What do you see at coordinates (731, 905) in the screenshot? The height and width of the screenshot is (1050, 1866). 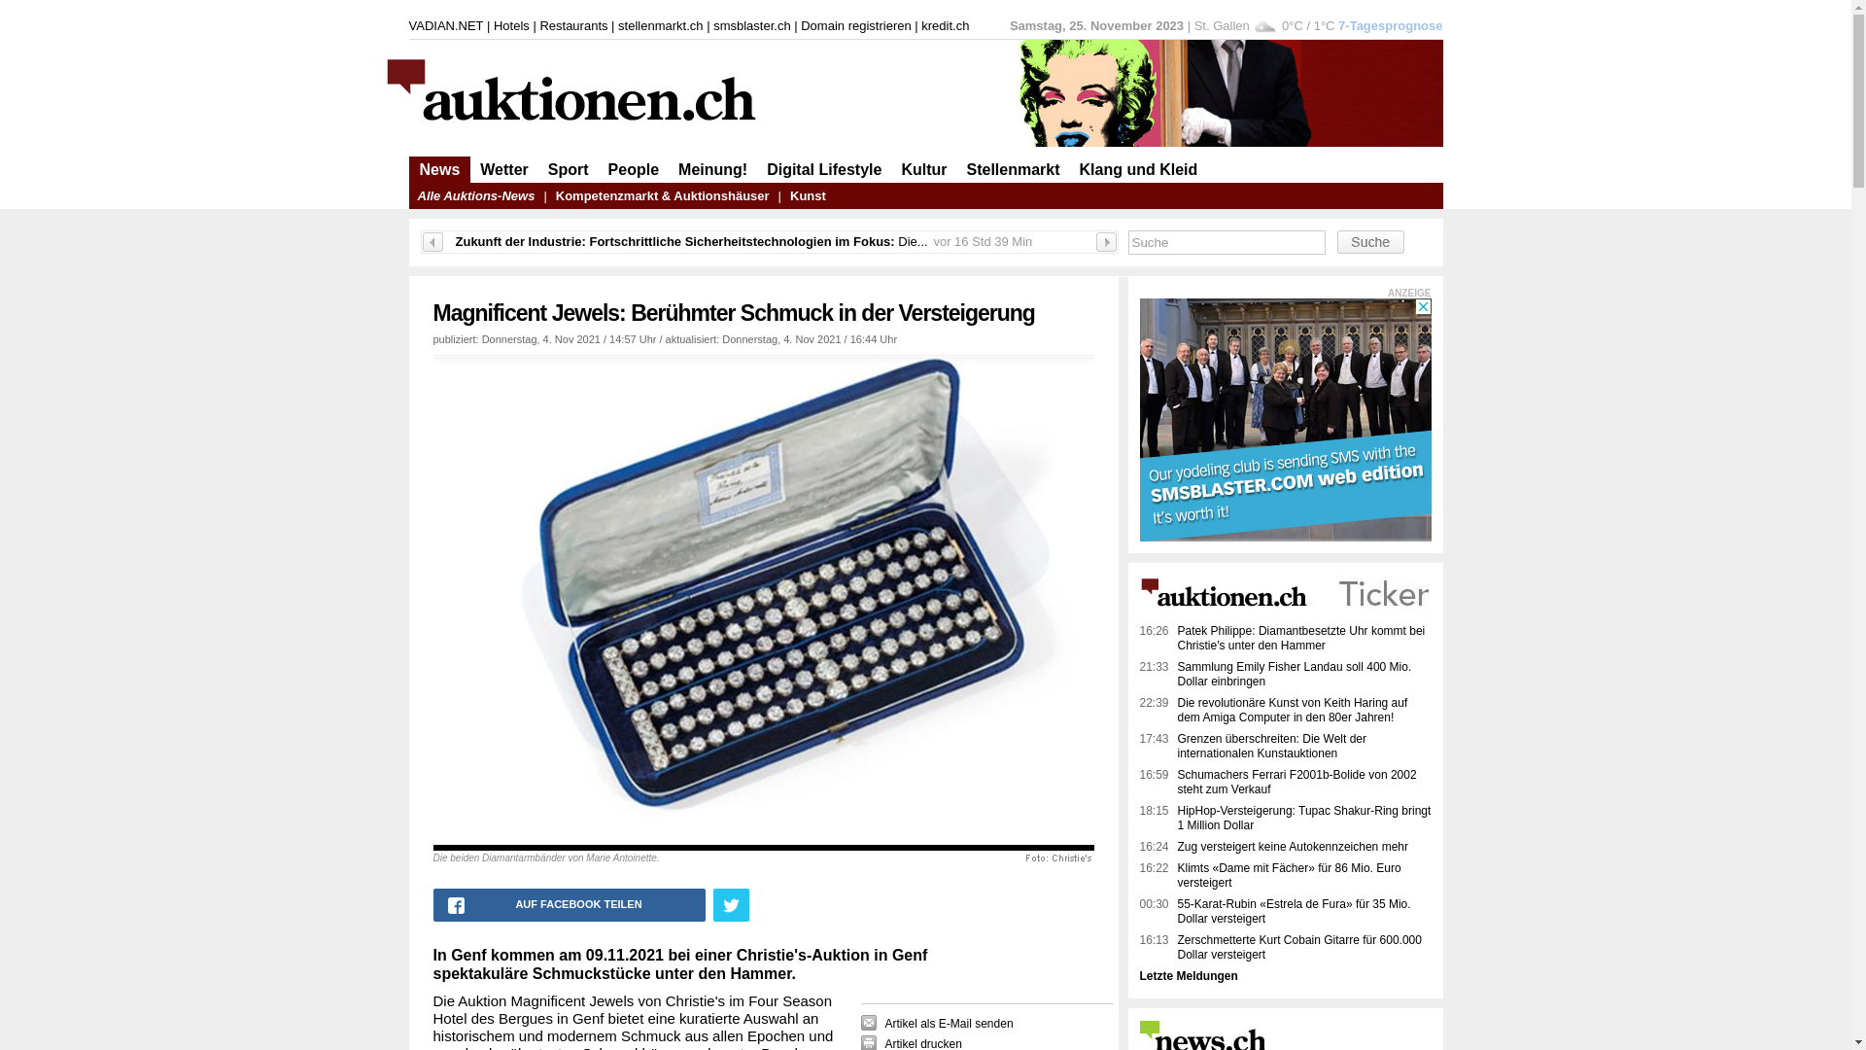 I see ` ` at bounding box center [731, 905].